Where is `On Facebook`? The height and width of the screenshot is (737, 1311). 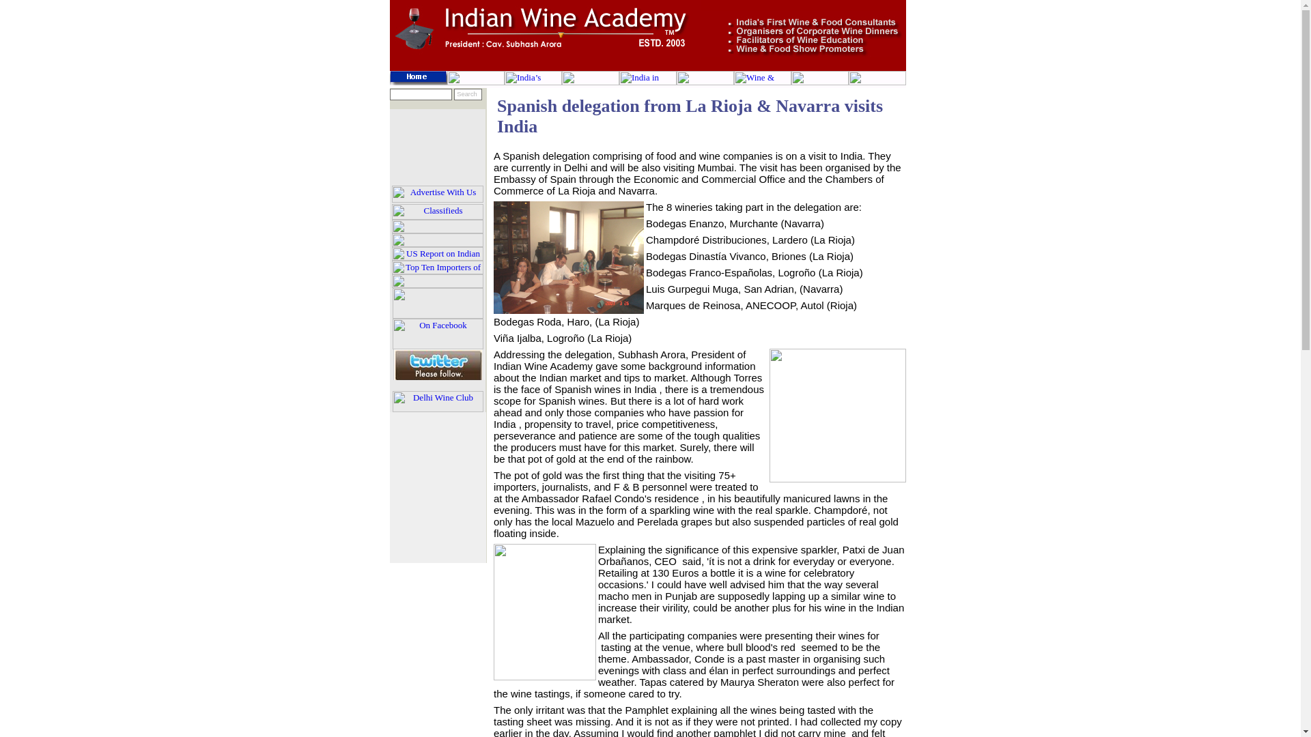
On Facebook is located at coordinates (437, 333).